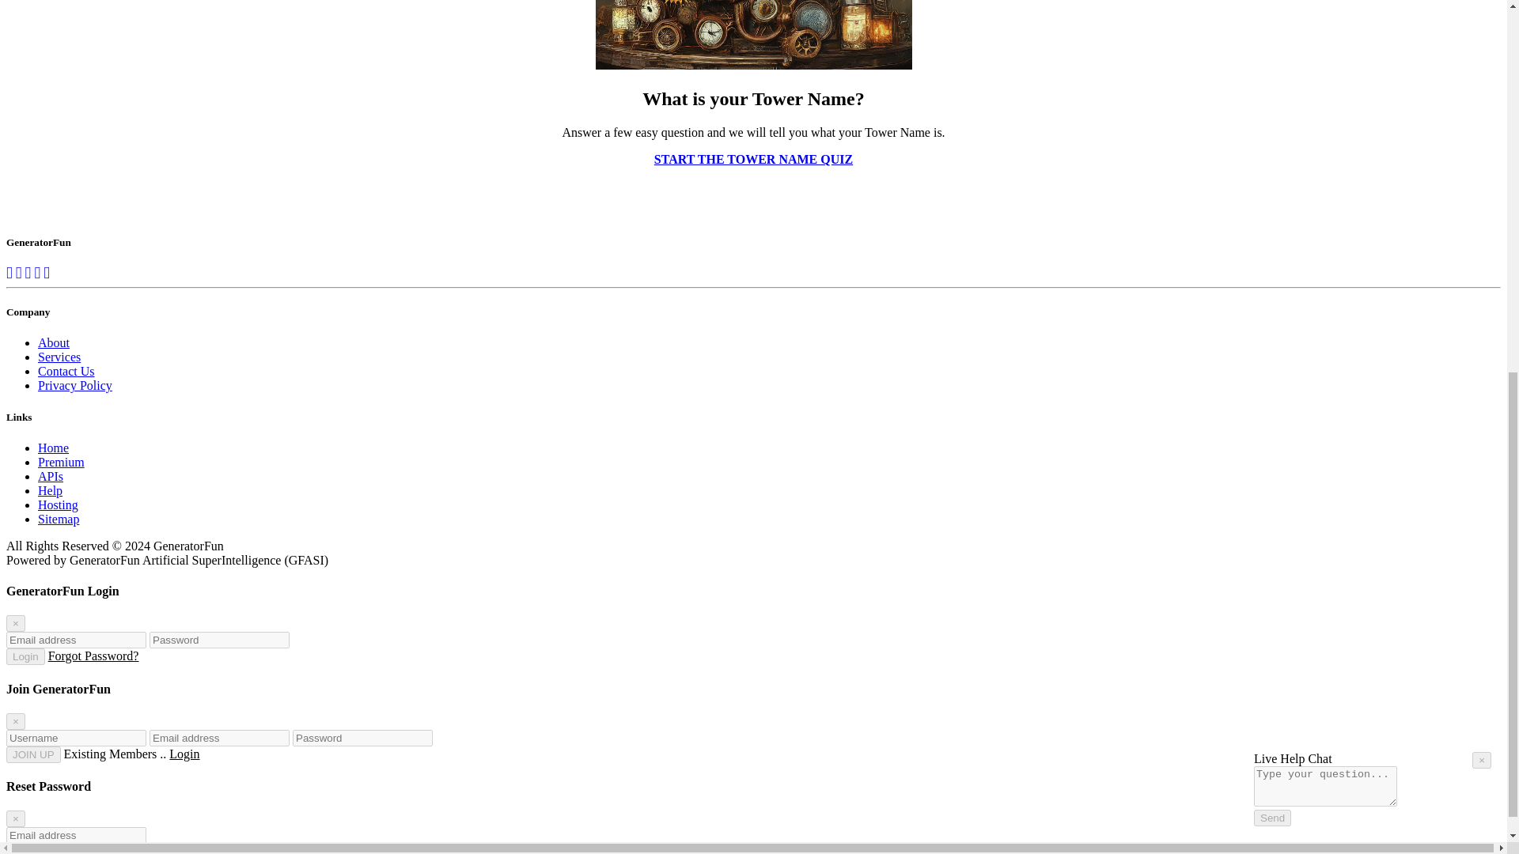 This screenshot has width=1519, height=854. What do you see at coordinates (51, 476) in the screenshot?
I see `APIs` at bounding box center [51, 476].